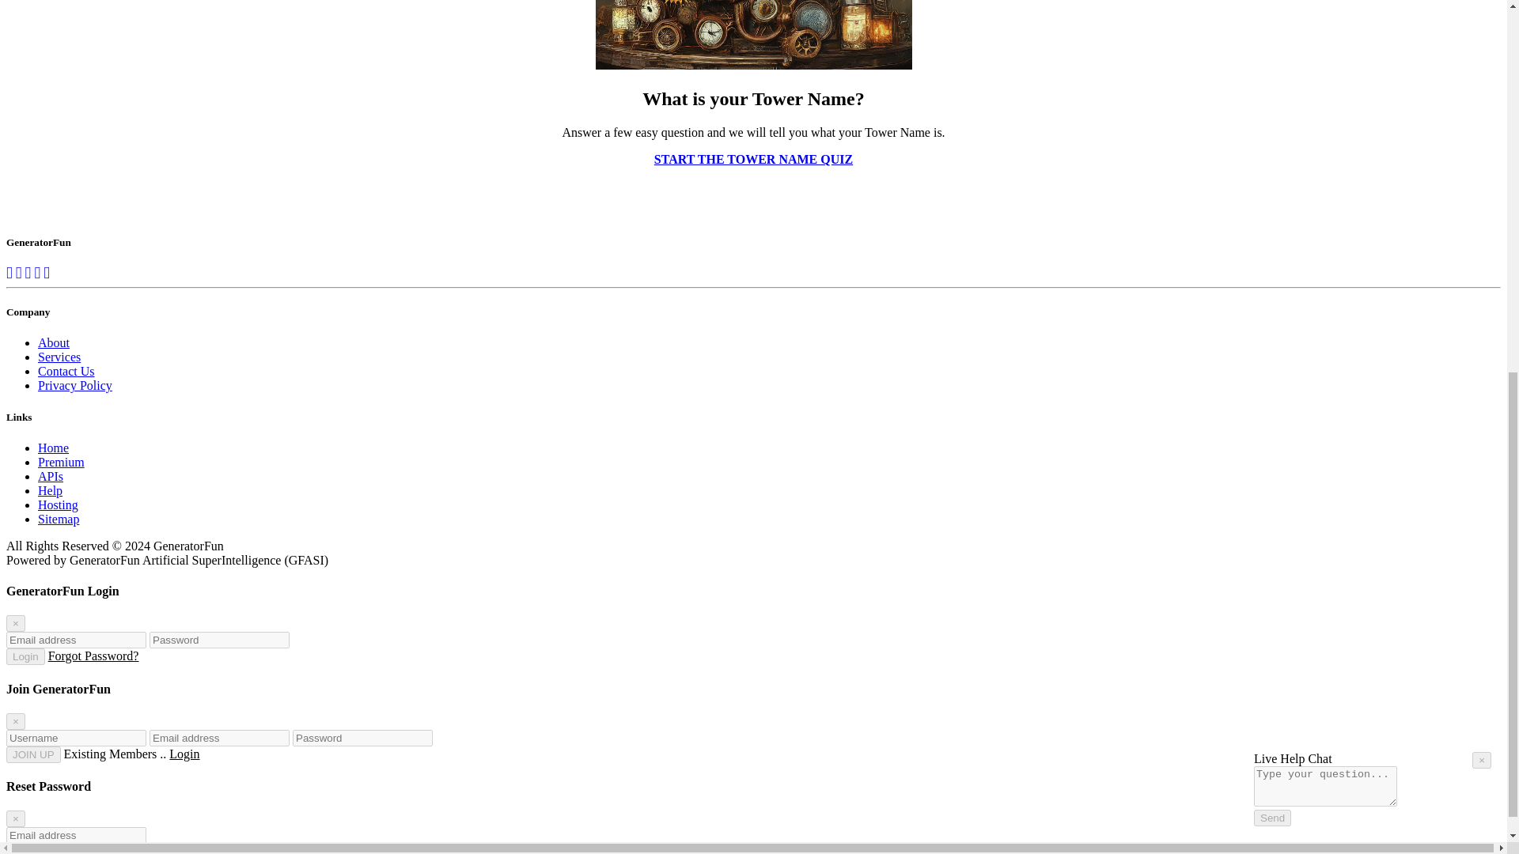 This screenshot has width=1519, height=854. What do you see at coordinates (51, 476) in the screenshot?
I see `APIs` at bounding box center [51, 476].